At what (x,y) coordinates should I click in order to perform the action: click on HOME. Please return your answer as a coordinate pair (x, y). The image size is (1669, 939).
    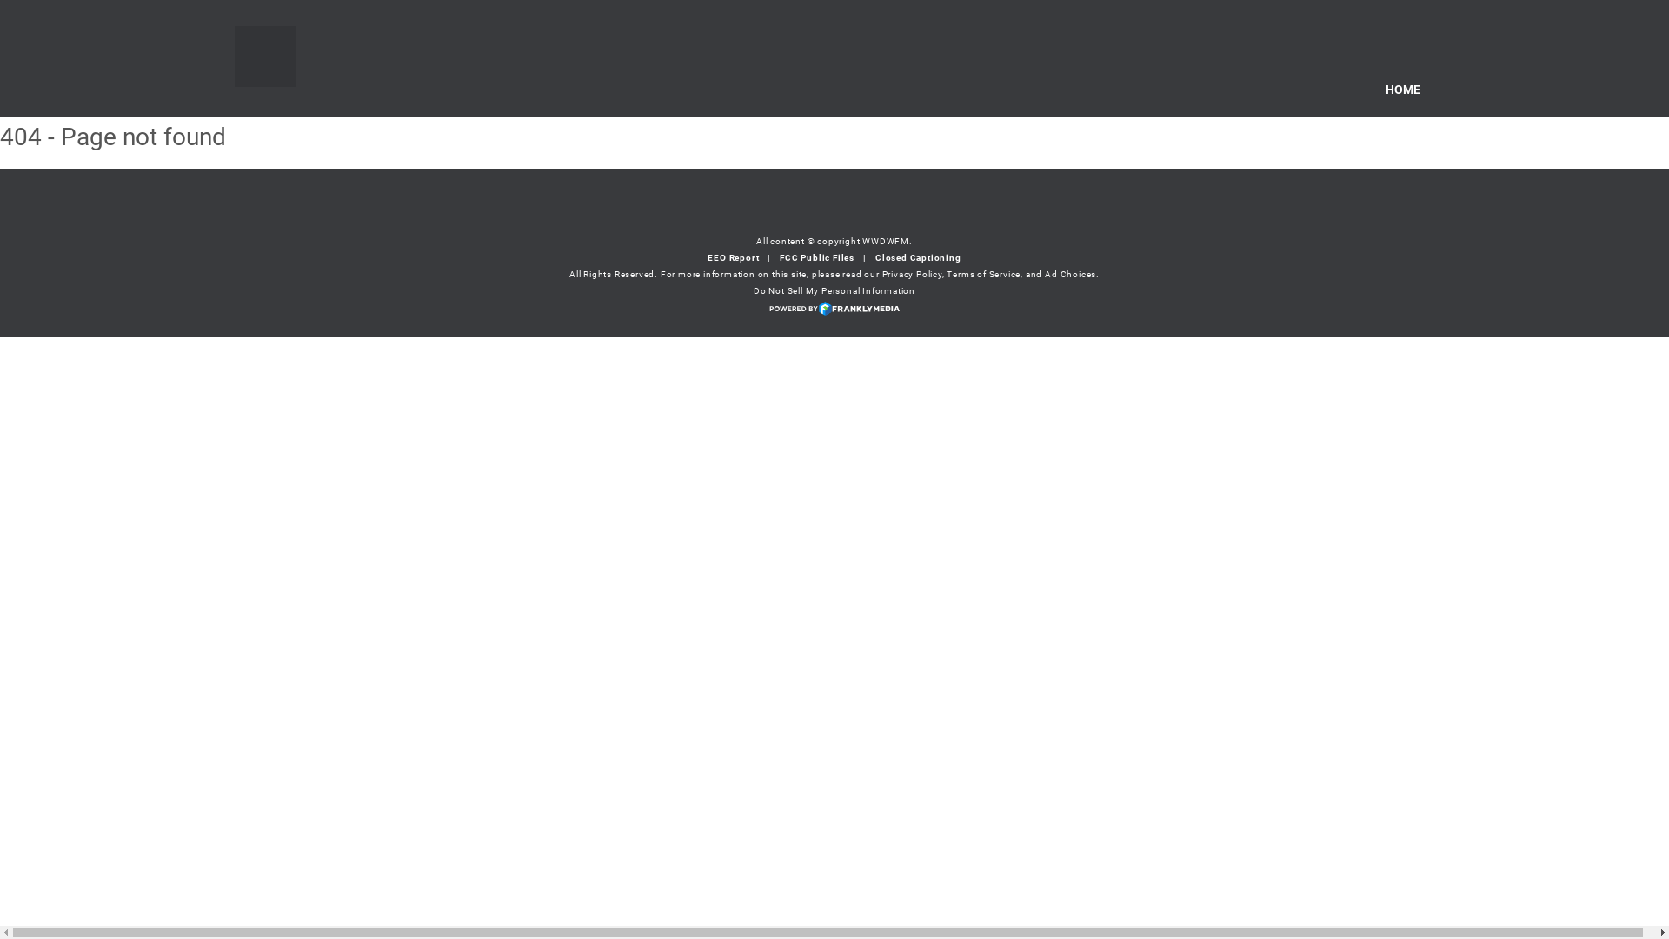
    Looking at the image, I should click on (1403, 90).